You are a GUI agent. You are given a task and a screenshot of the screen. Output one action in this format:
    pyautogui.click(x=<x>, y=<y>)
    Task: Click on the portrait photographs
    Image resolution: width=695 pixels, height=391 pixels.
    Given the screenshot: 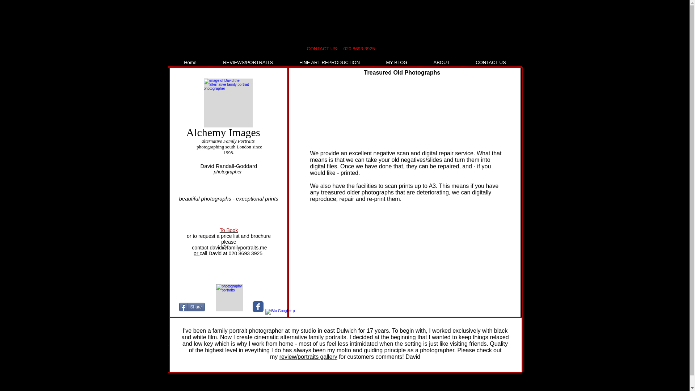 What is the action you would take?
    pyautogui.click(x=229, y=298)
    